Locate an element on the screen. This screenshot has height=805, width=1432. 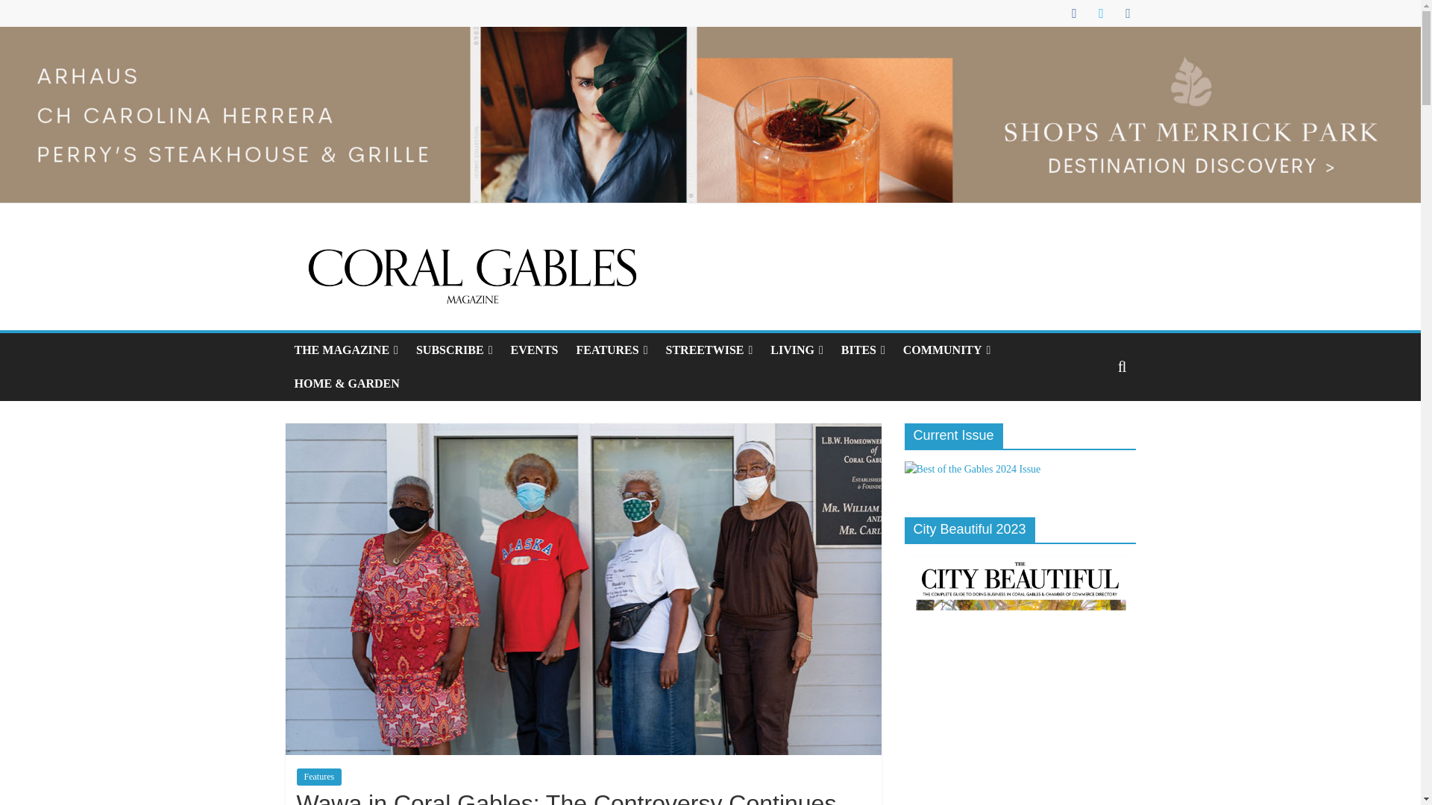
COMMUNITY is located at coordinates (946, 350).